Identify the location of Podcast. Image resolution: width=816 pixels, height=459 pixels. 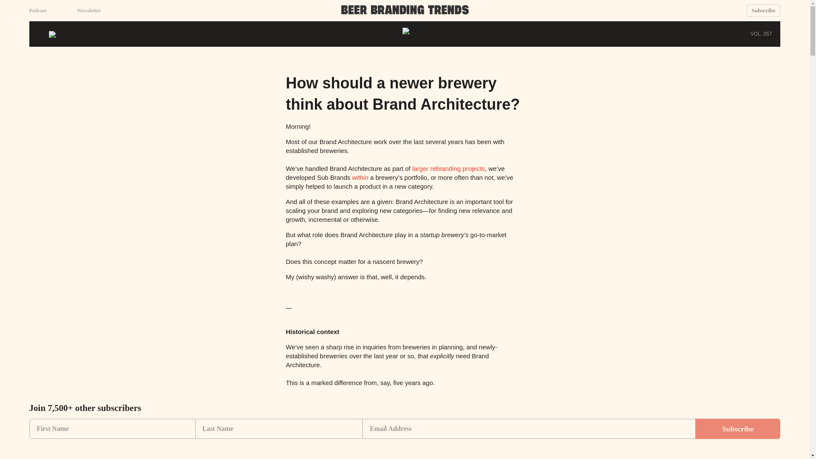
(38, 11).